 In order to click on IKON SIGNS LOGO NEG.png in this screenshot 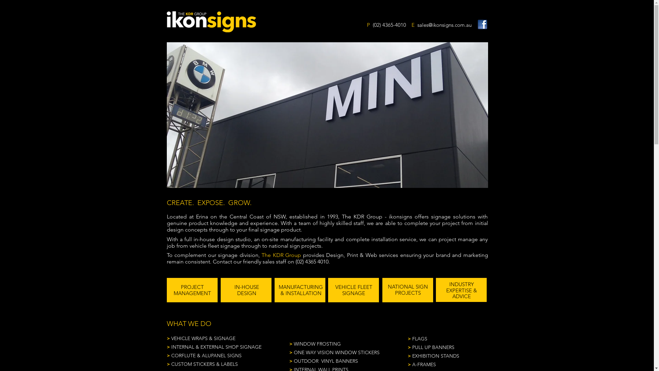, I will do `click(211, 22)`.